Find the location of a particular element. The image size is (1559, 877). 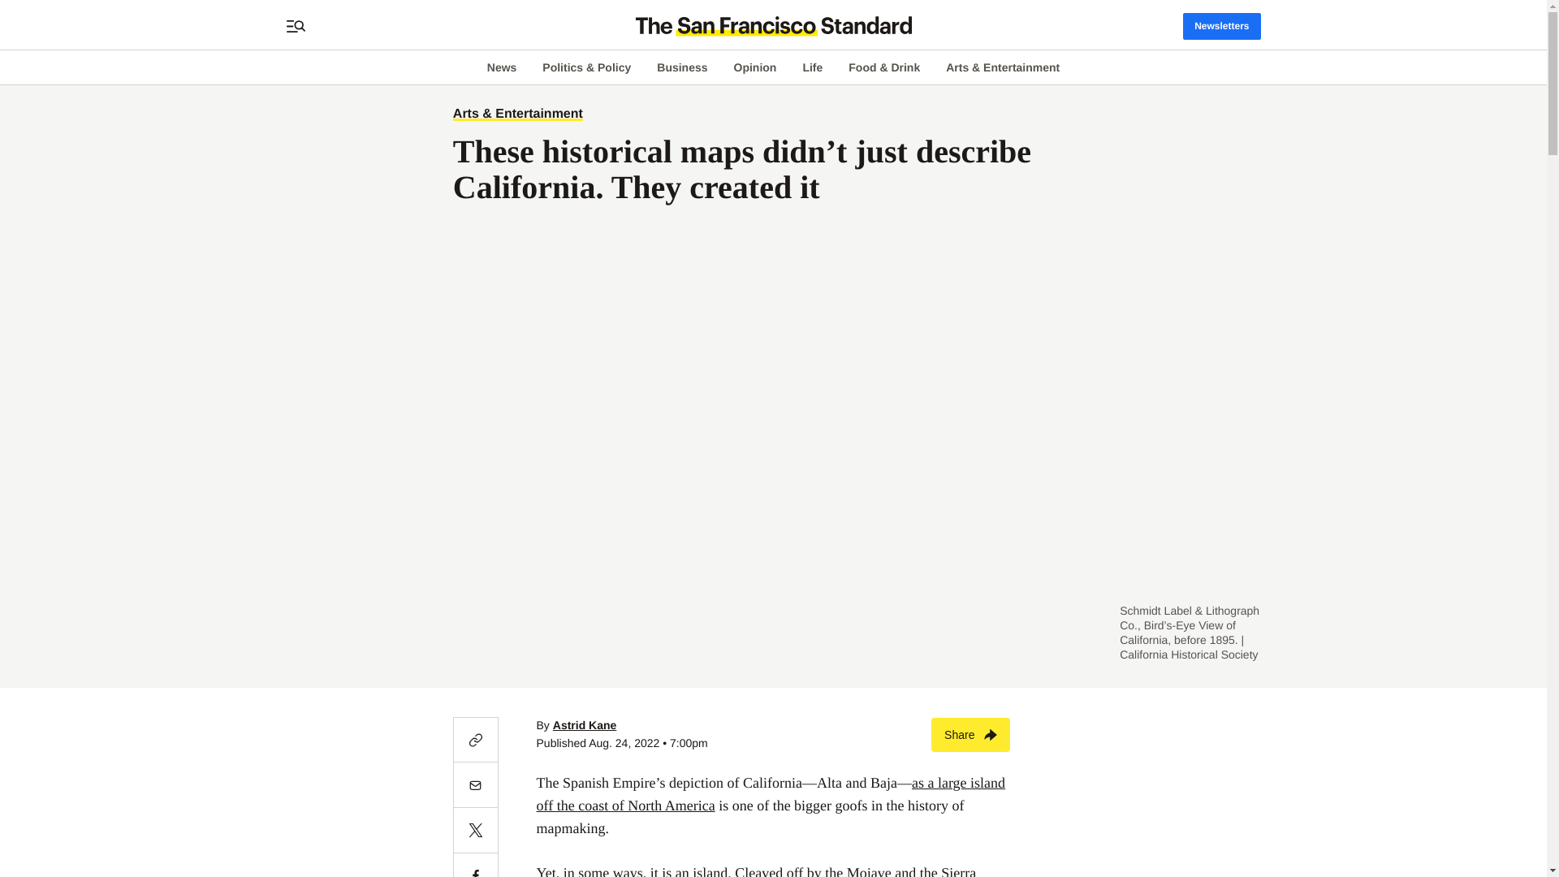

Share is located at coordinates (970, 734).